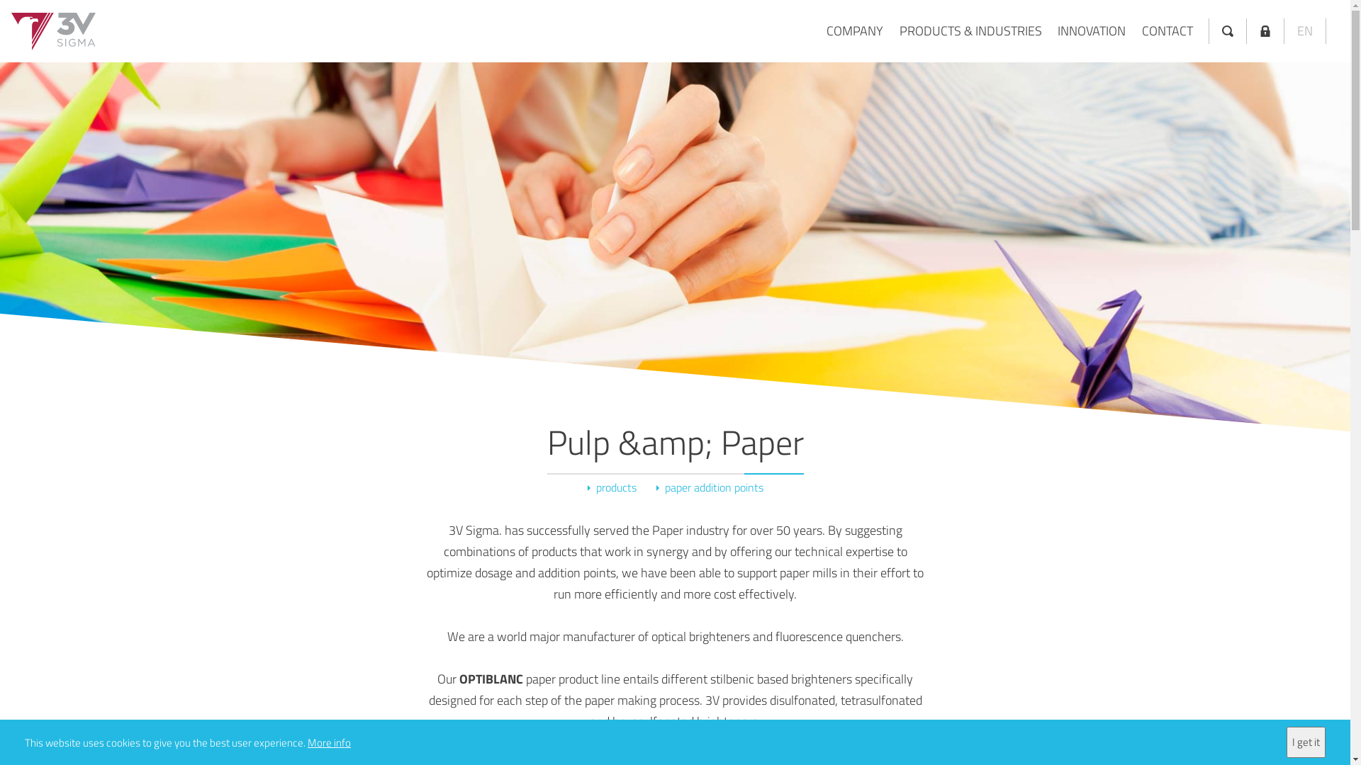 Image resolution: width=1361 pixels, height=765 pixels. Describe the element at coordinates (855, 31) in the screenshot. I see `COMPANY` at that location.